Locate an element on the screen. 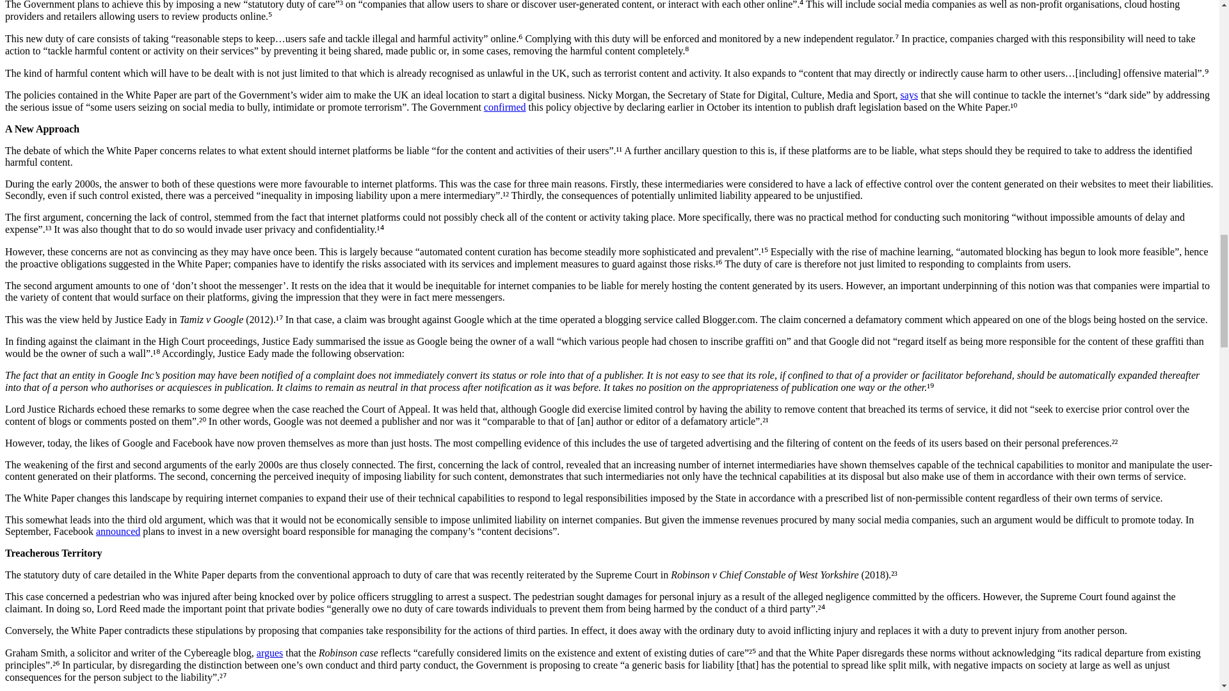 The width and height of the screenshot is (1229, 691). confirmed is located at coordinates (504, 107).